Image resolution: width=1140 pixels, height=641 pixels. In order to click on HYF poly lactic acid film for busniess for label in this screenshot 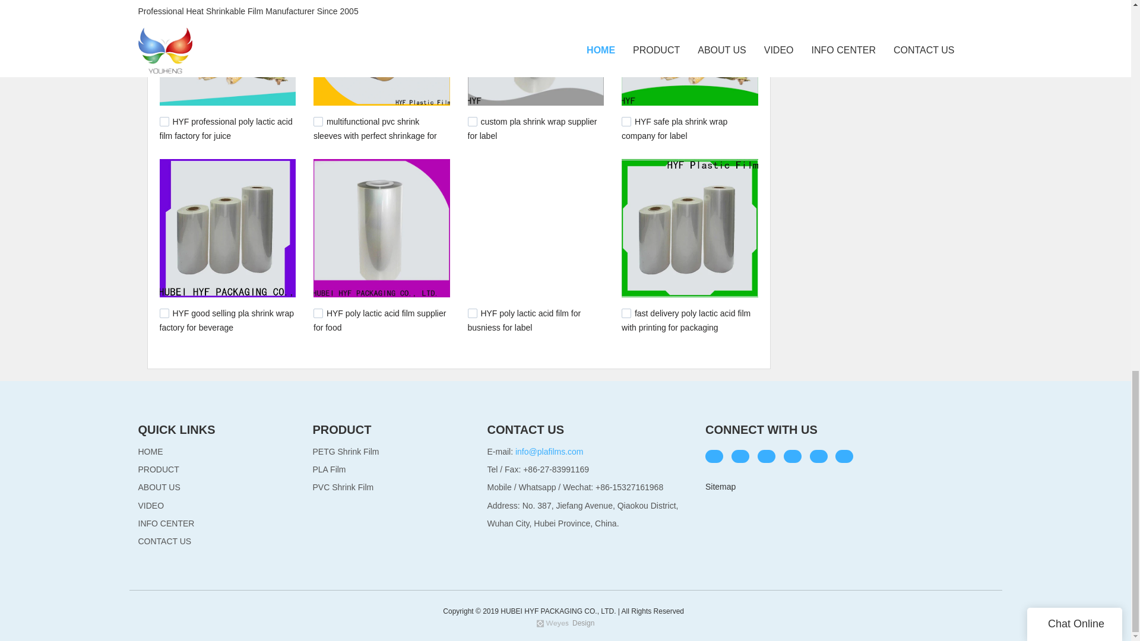, I will do `click(524, 320)`.